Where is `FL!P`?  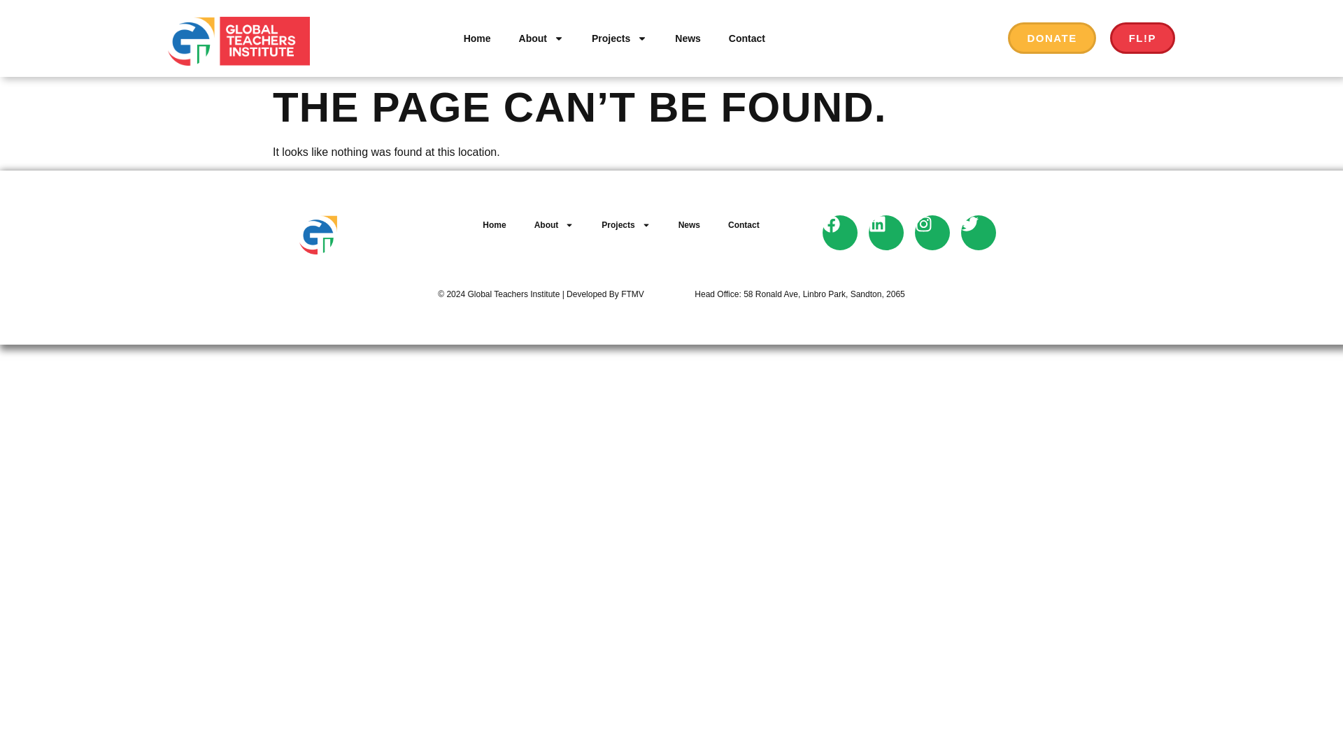
FL!P is located at coordinates (1143, 38).